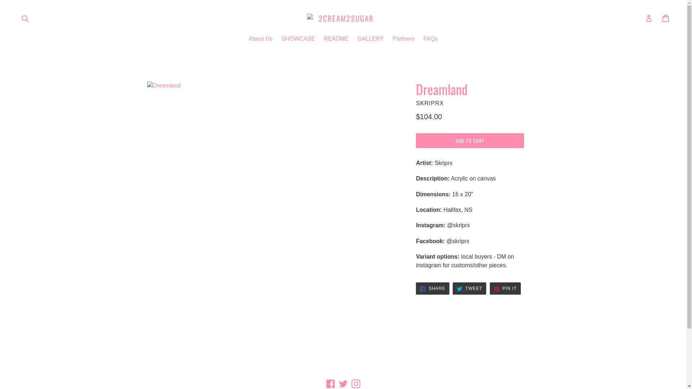 Image resolution: width=692 pixels, height=389 pixels. What do you see at coordinates (469, 289) in the screenshot?
I see `TWEET
TWEET ON TWITTER` at bounding box center [469, 289].